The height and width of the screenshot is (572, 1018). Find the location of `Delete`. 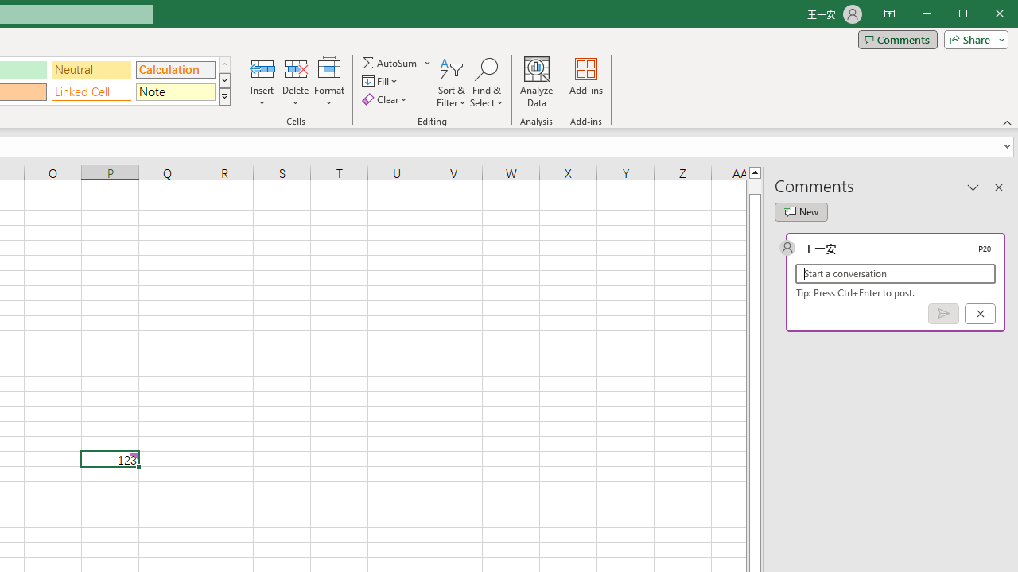

Delete is located at coordinates (295, 83).